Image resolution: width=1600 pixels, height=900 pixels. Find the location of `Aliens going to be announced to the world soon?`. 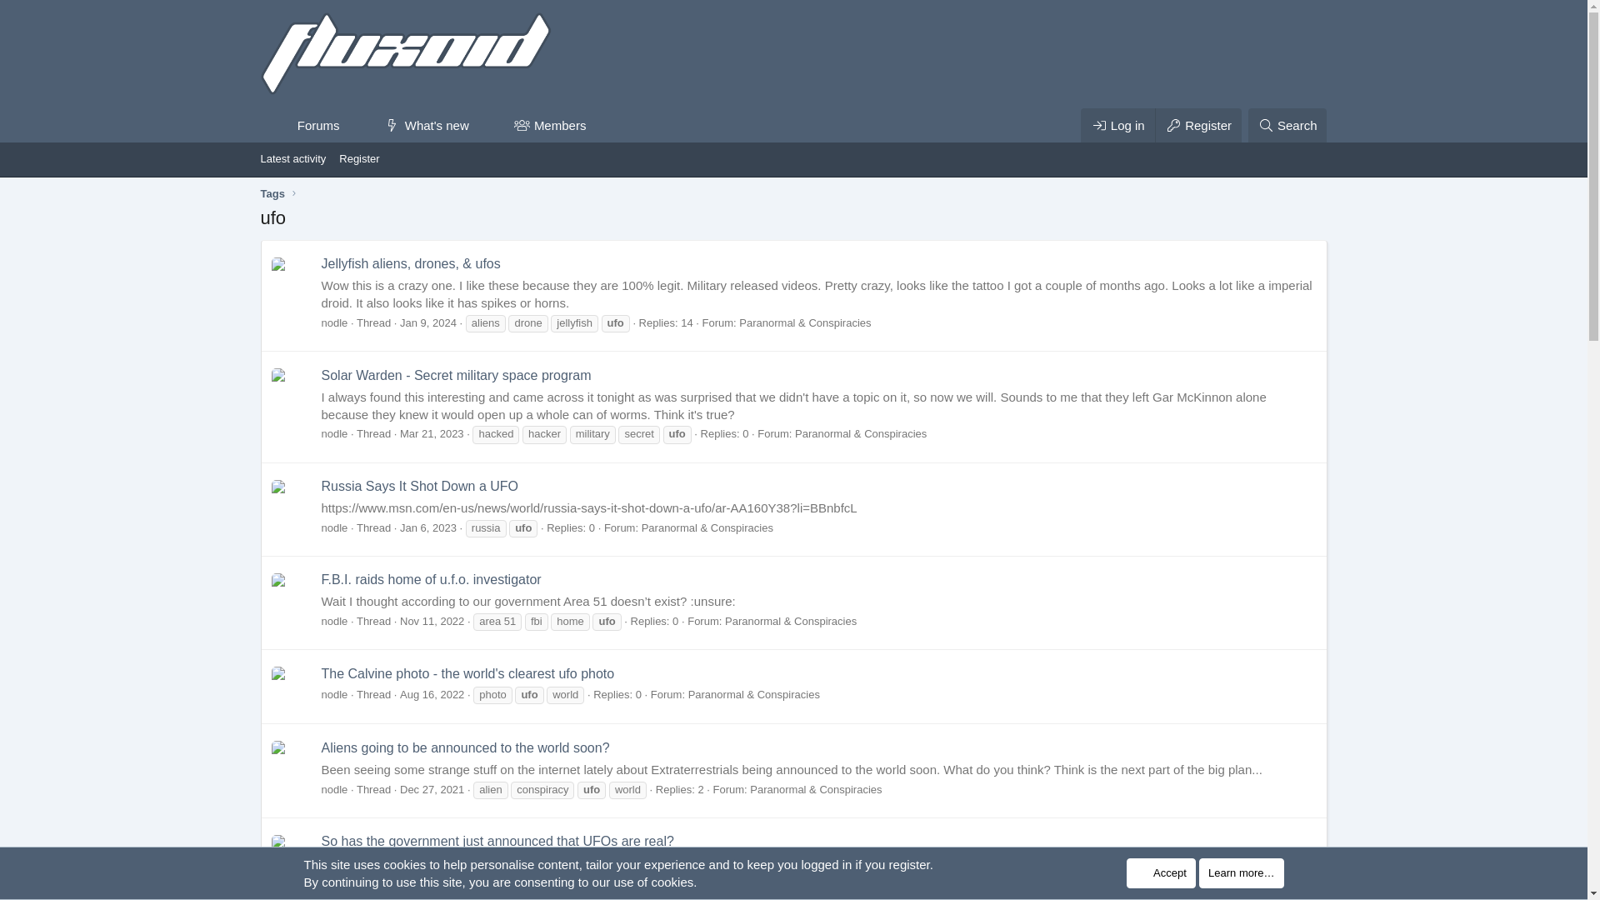

Aliens going to be announced to the world soon? is located at coordinates (465, 747).